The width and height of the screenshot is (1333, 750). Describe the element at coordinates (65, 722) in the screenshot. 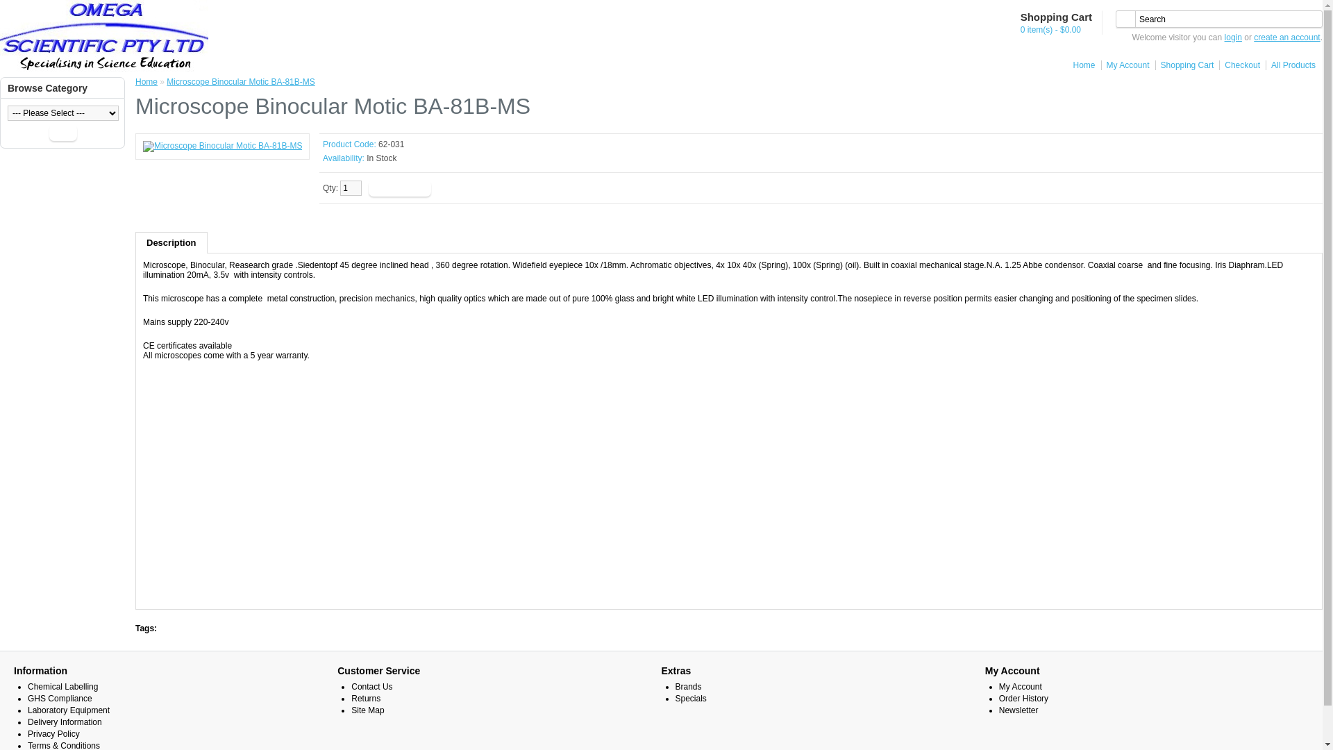

I see `Delivery Information` at that location.